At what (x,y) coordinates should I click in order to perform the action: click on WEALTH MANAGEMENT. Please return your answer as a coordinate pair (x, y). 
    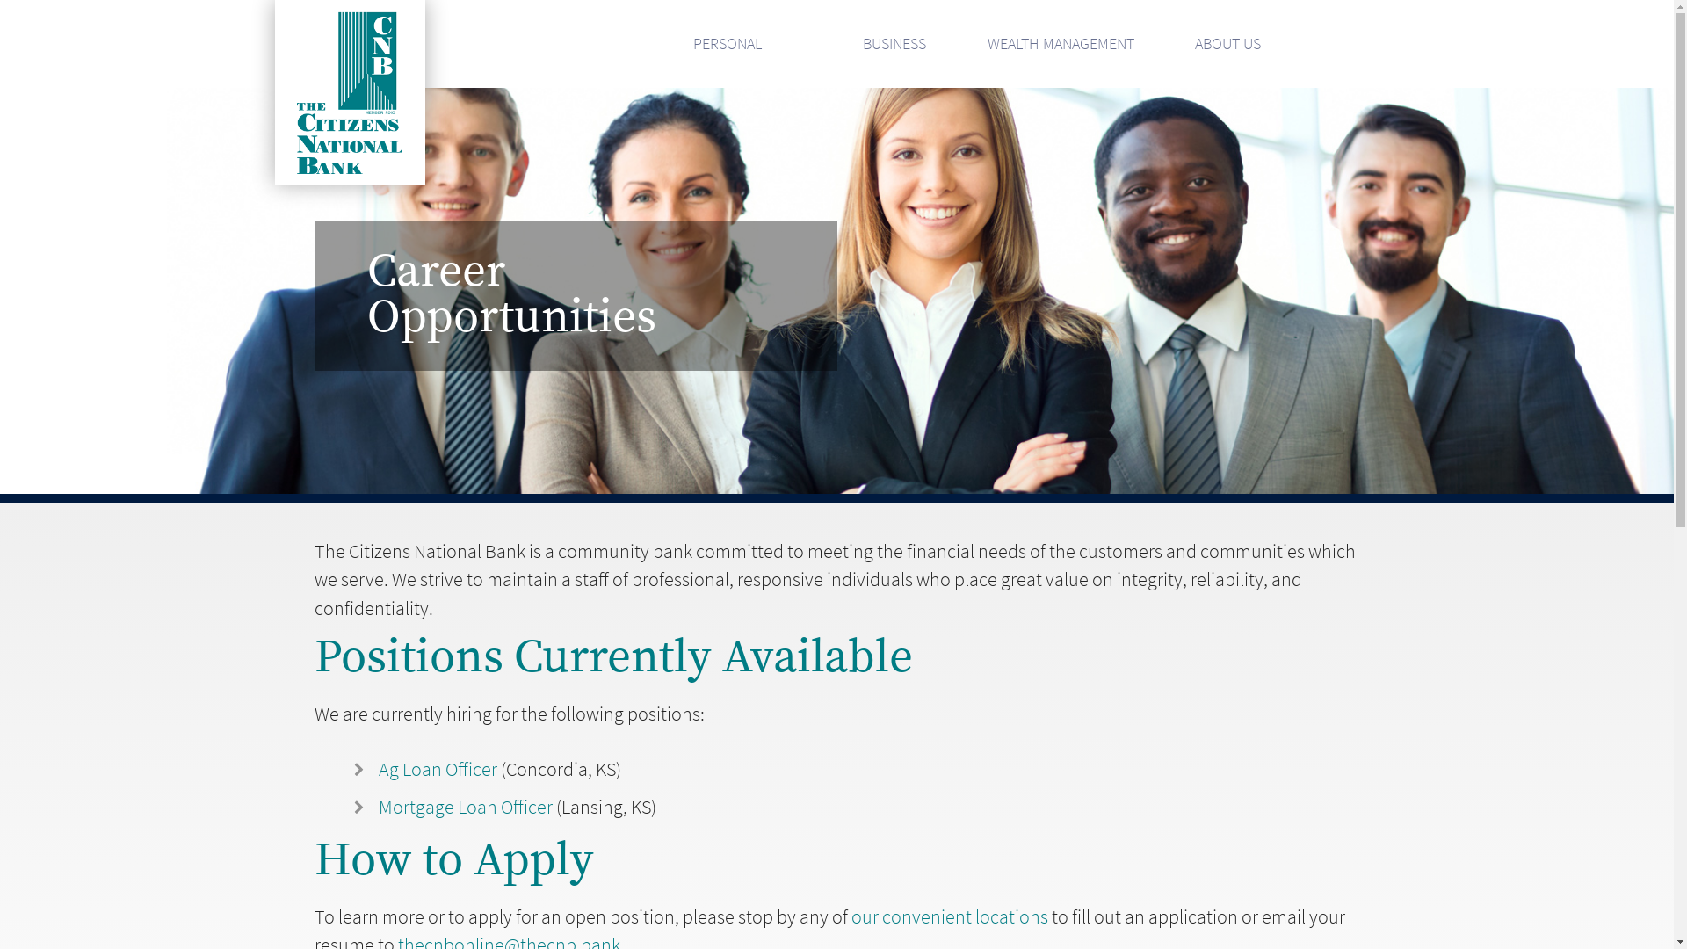
    Looking at the image, I should click on (1061, 45).